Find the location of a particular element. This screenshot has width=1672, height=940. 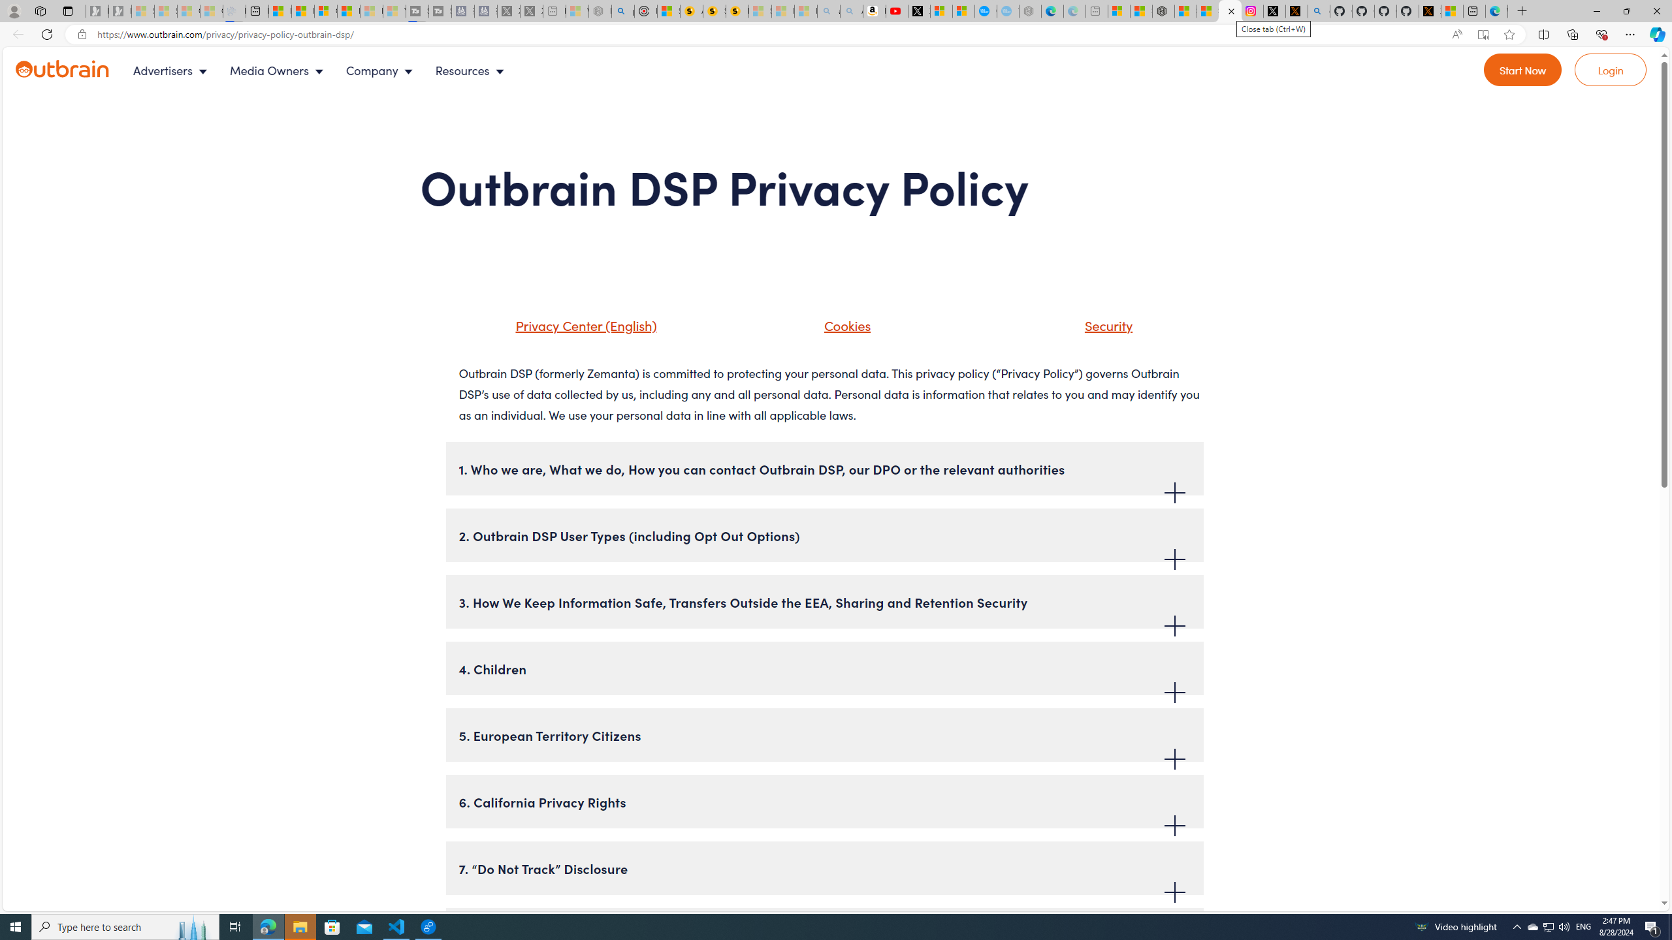

Opinion: Op-Ed and Commentary - USA TODAY is located at coordinates (986, 11).